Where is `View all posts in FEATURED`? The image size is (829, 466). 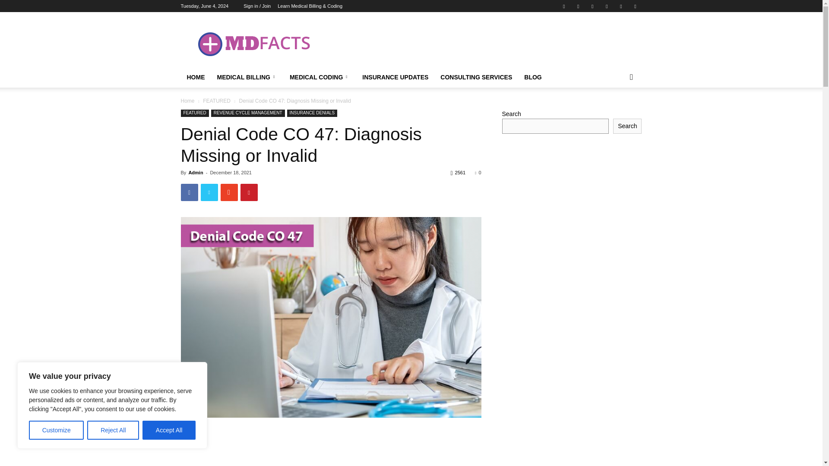 View all posts in FEATURED is located at coordinates (217, 101).